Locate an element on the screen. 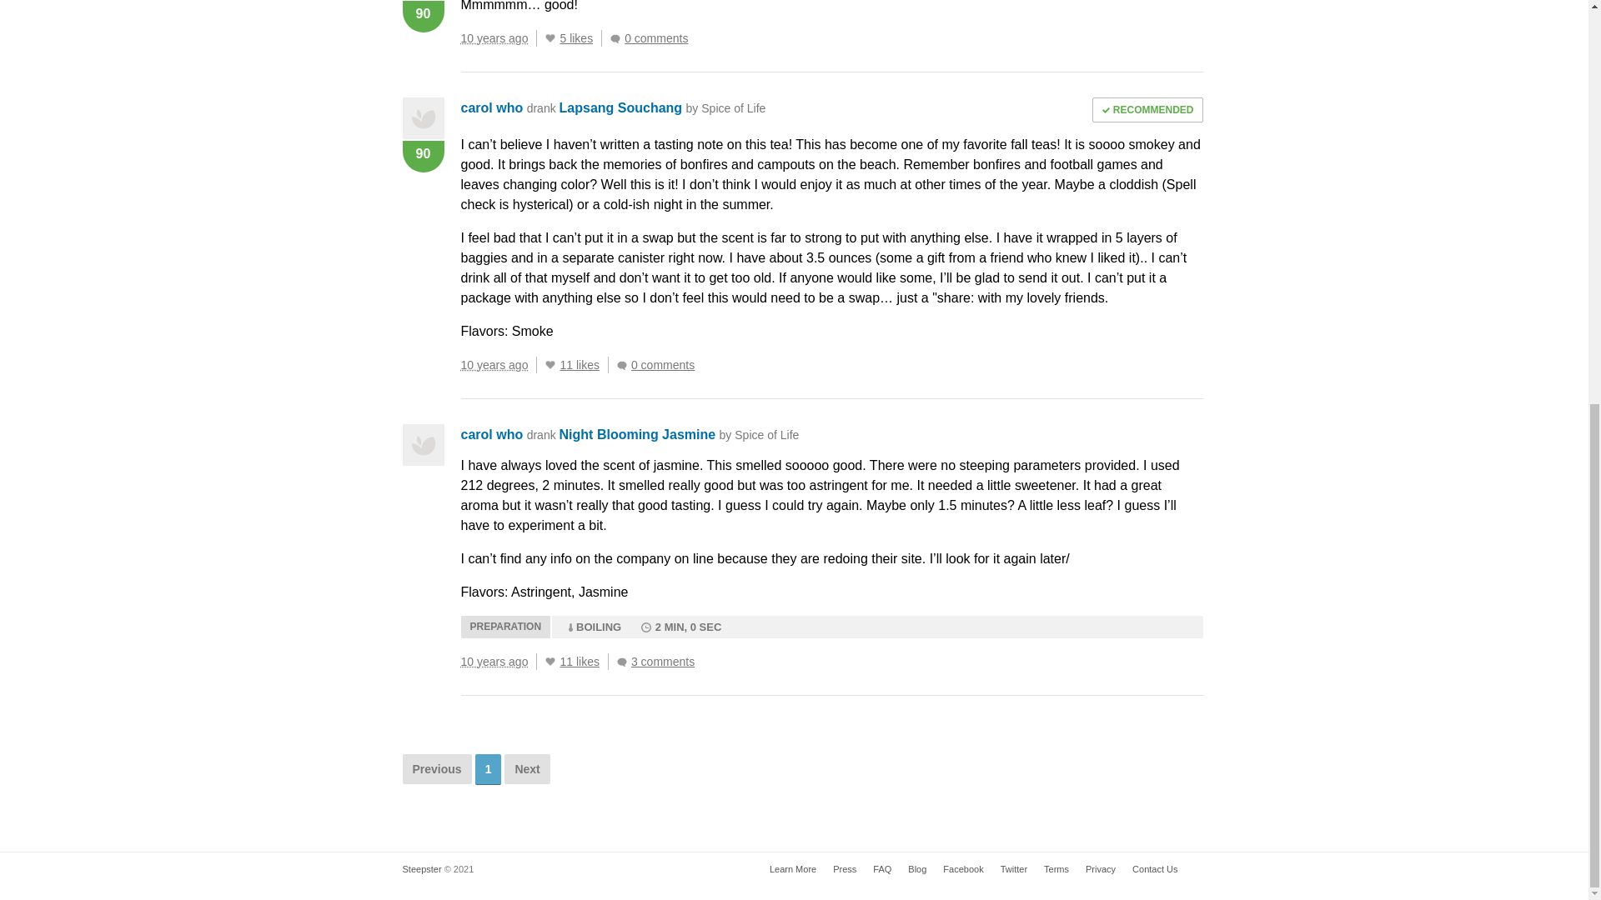  0 comments is located at coordinates (653, 38).